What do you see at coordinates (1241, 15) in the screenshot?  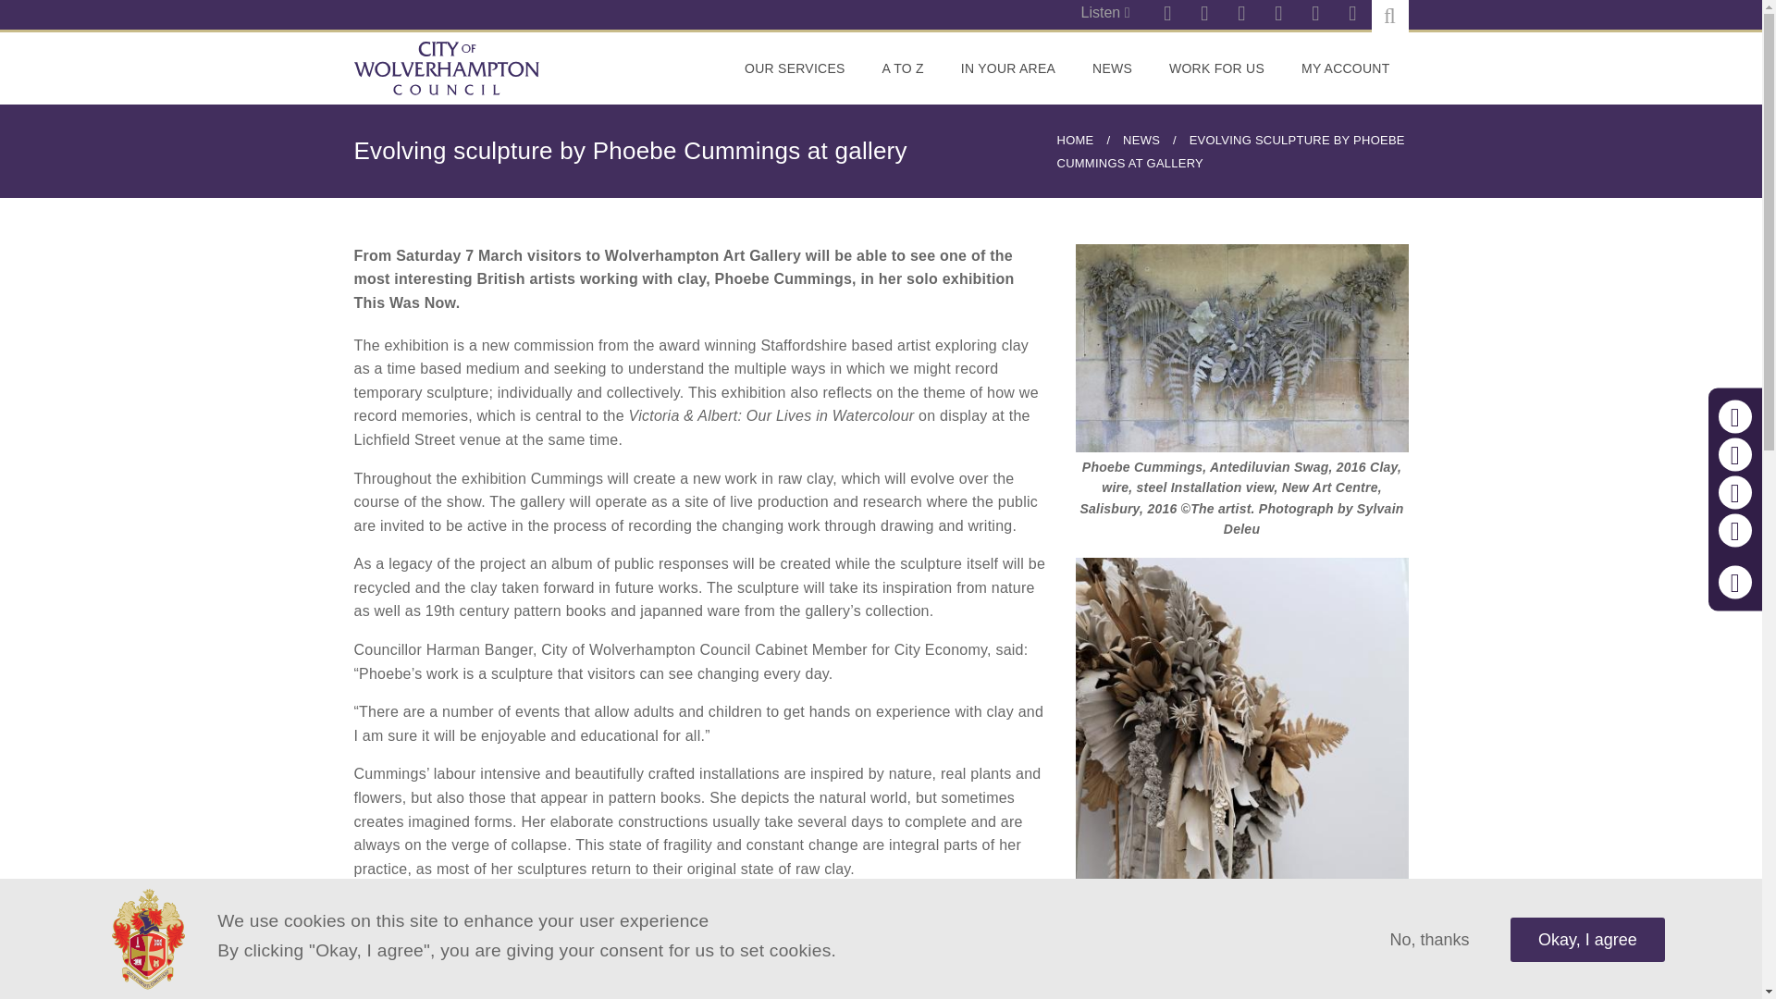 I see `Flickr` at bounding box center [1241, 15].